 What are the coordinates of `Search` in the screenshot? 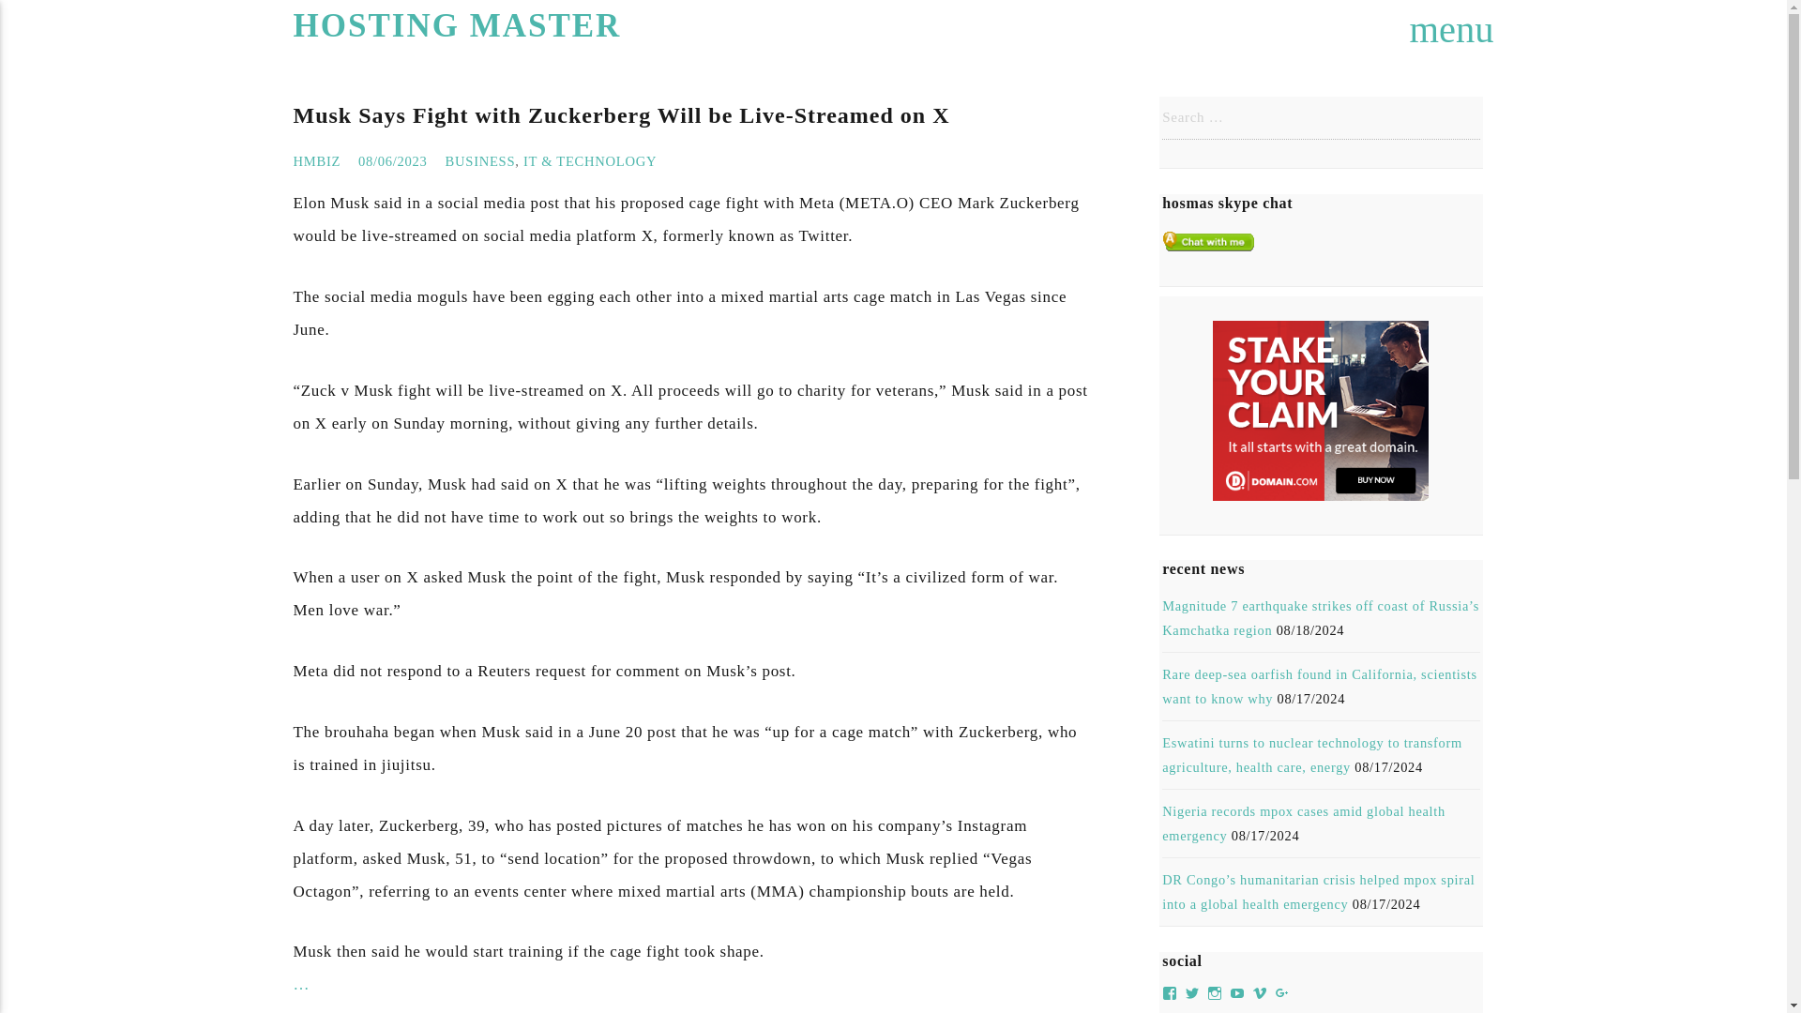 It's located at (30, 24).